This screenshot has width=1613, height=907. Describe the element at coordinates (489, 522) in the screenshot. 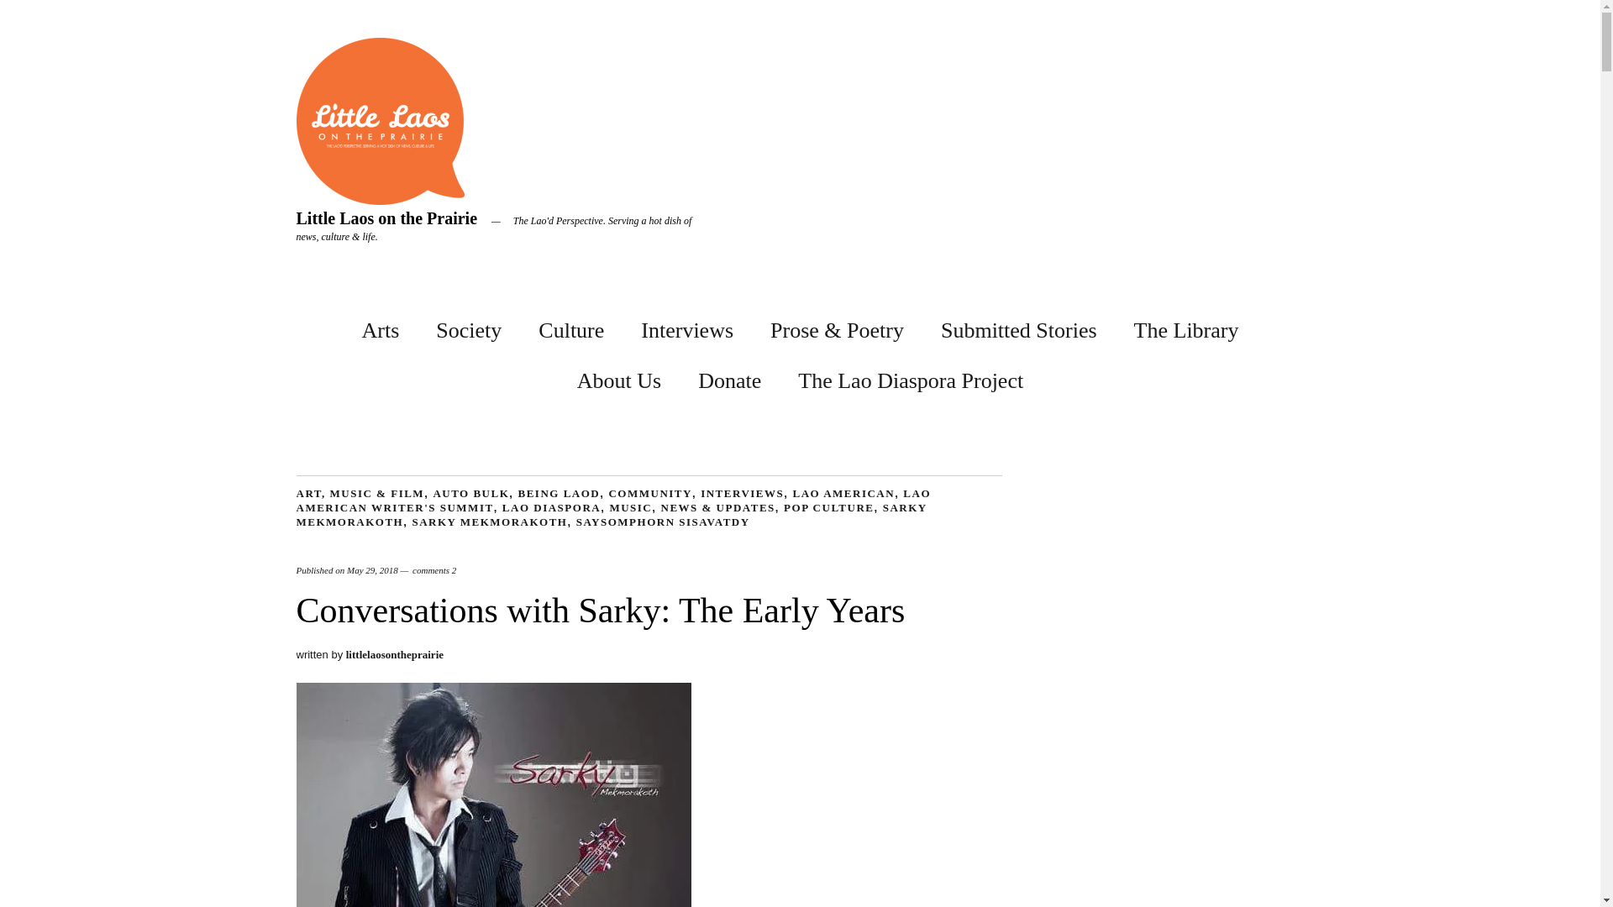

I see `SARKY MEKMORAKOTH` at that location.